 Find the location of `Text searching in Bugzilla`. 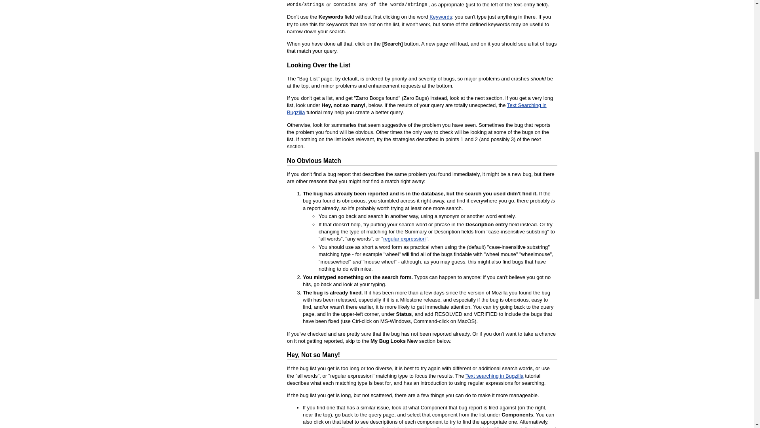

Text searching in Bugzilla is located at coordinates (494, 375).